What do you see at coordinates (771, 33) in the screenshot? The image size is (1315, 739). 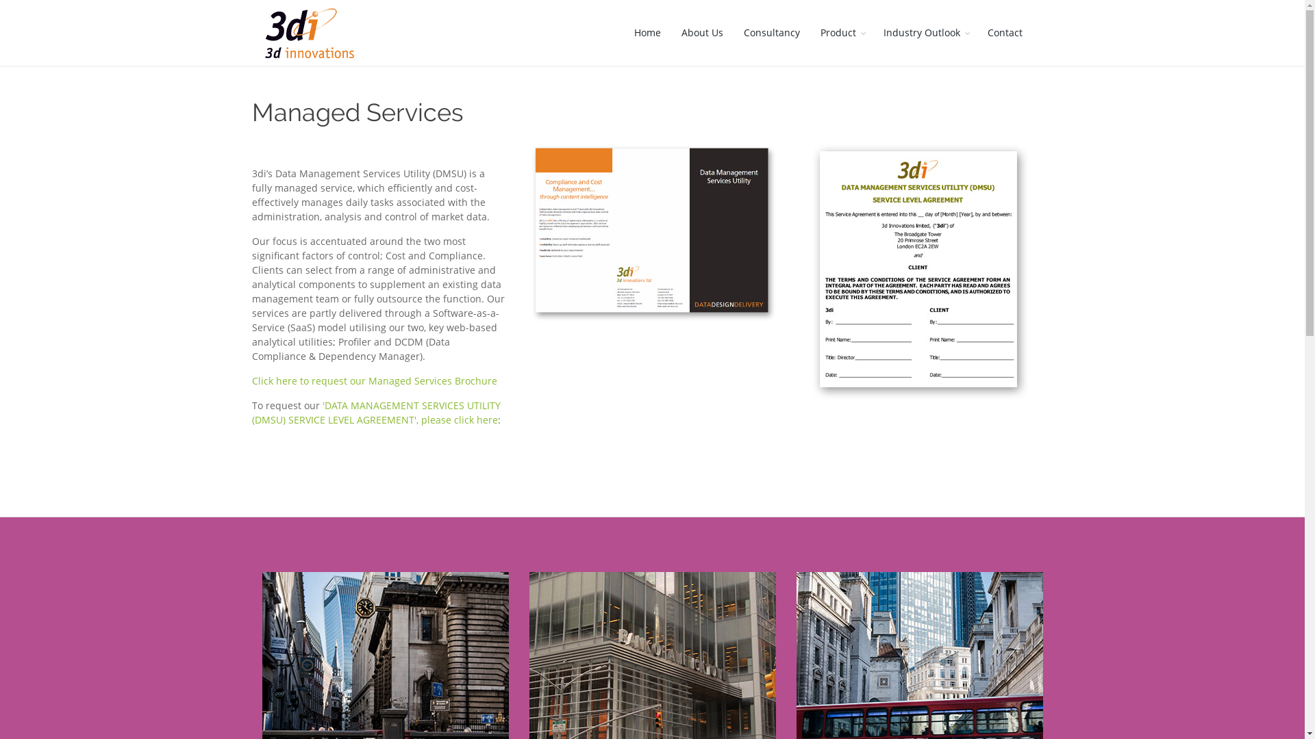 I see `Consultancy` at bounding box center [771, 33].